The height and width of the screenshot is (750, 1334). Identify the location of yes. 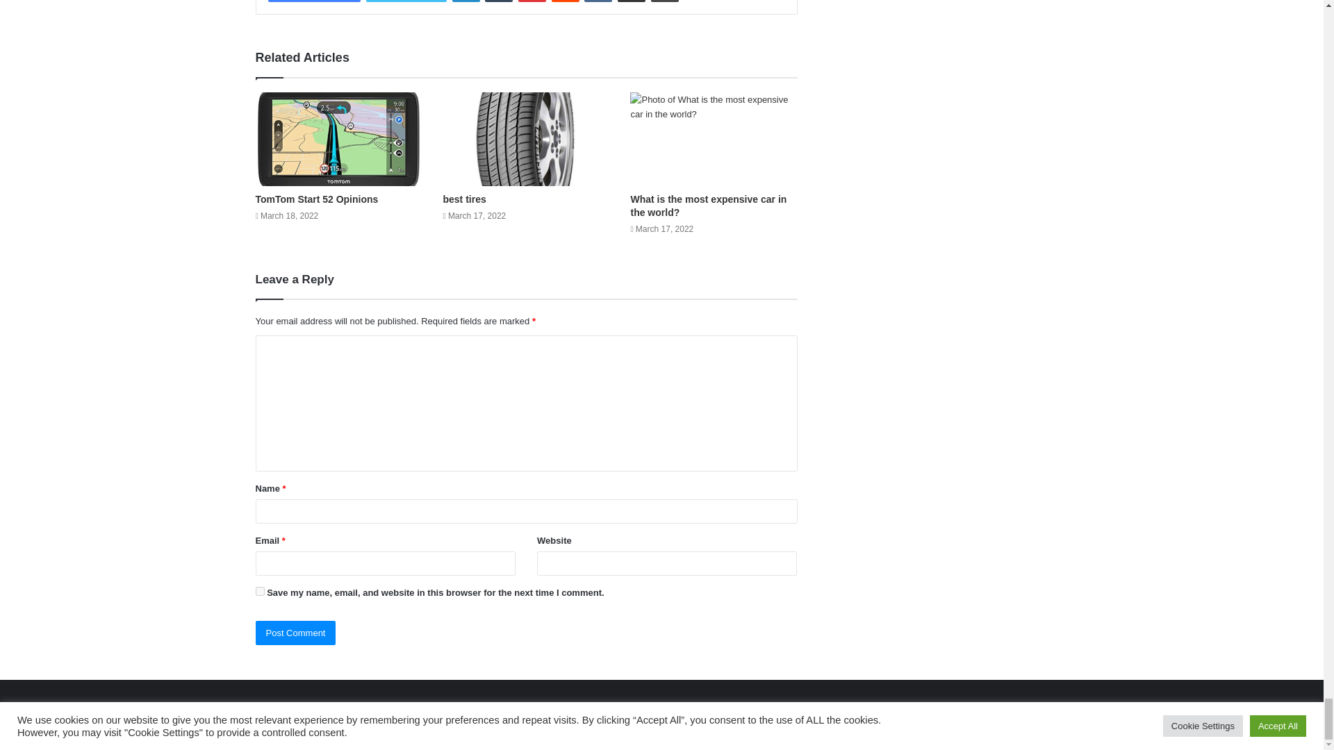
(260, 590).